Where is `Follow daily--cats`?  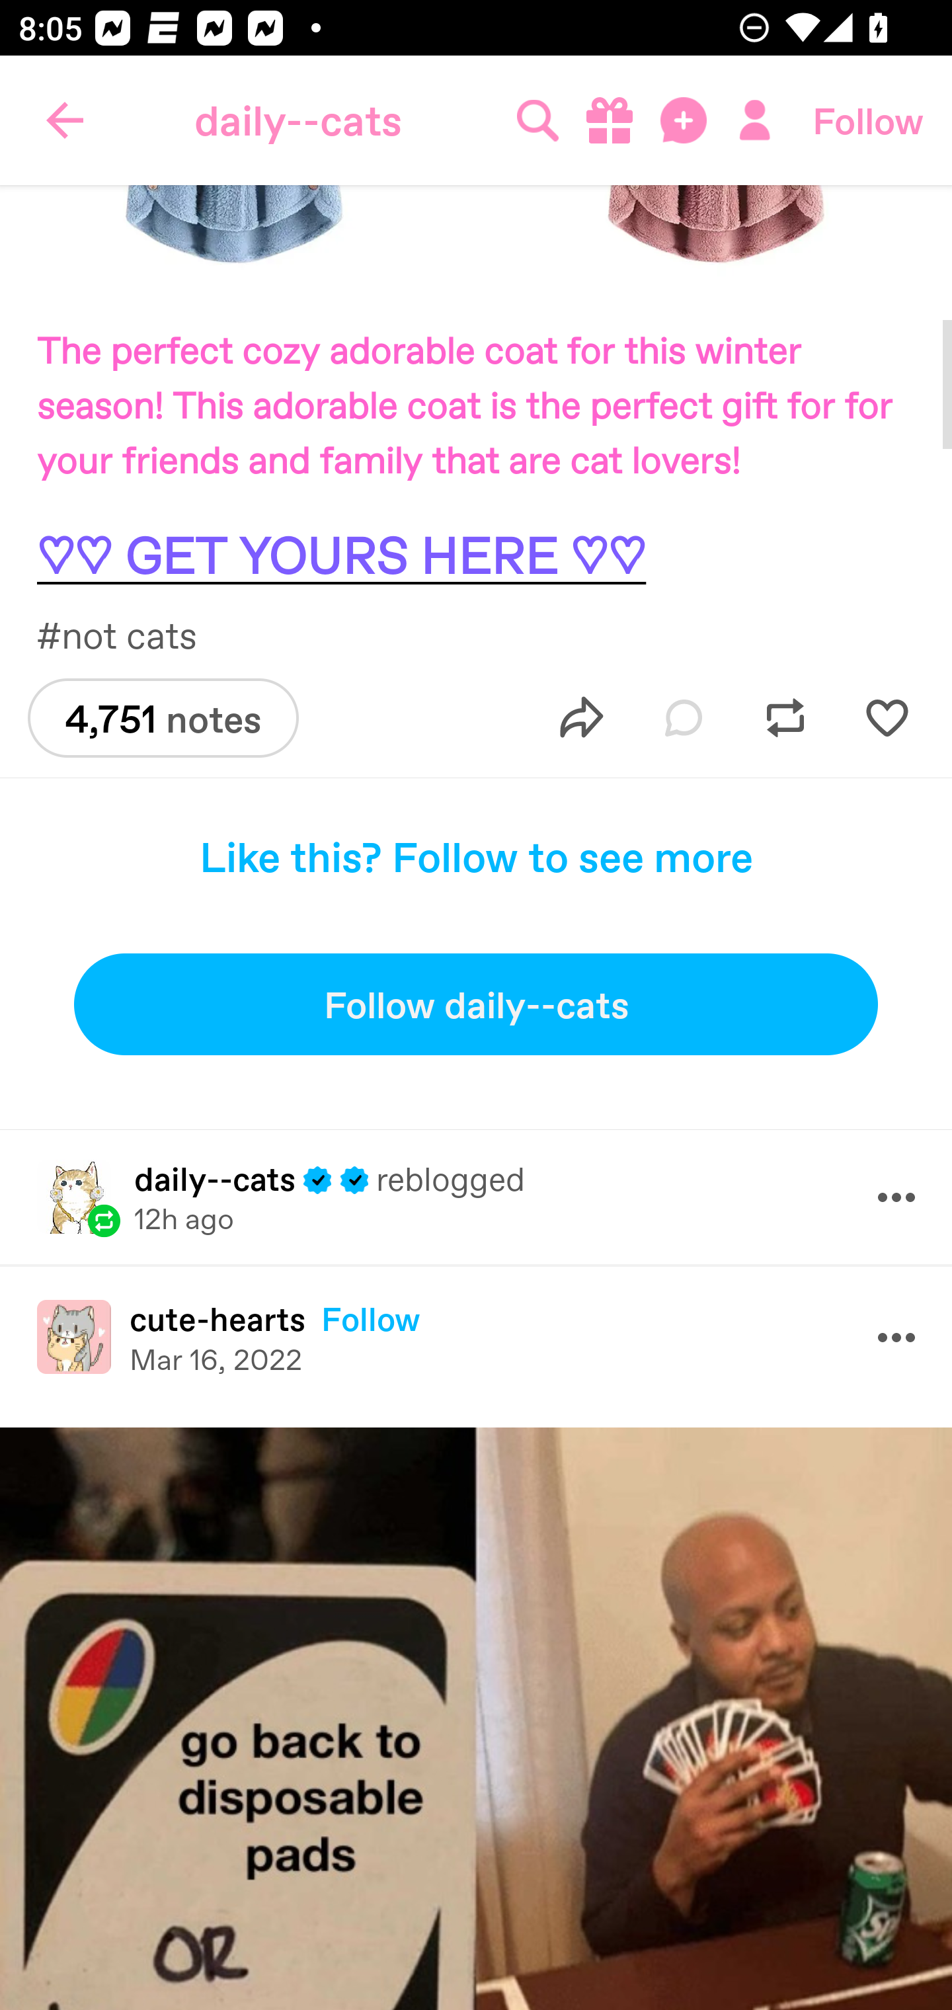 Follow daily--cats is located at coordinates (476, 1004).